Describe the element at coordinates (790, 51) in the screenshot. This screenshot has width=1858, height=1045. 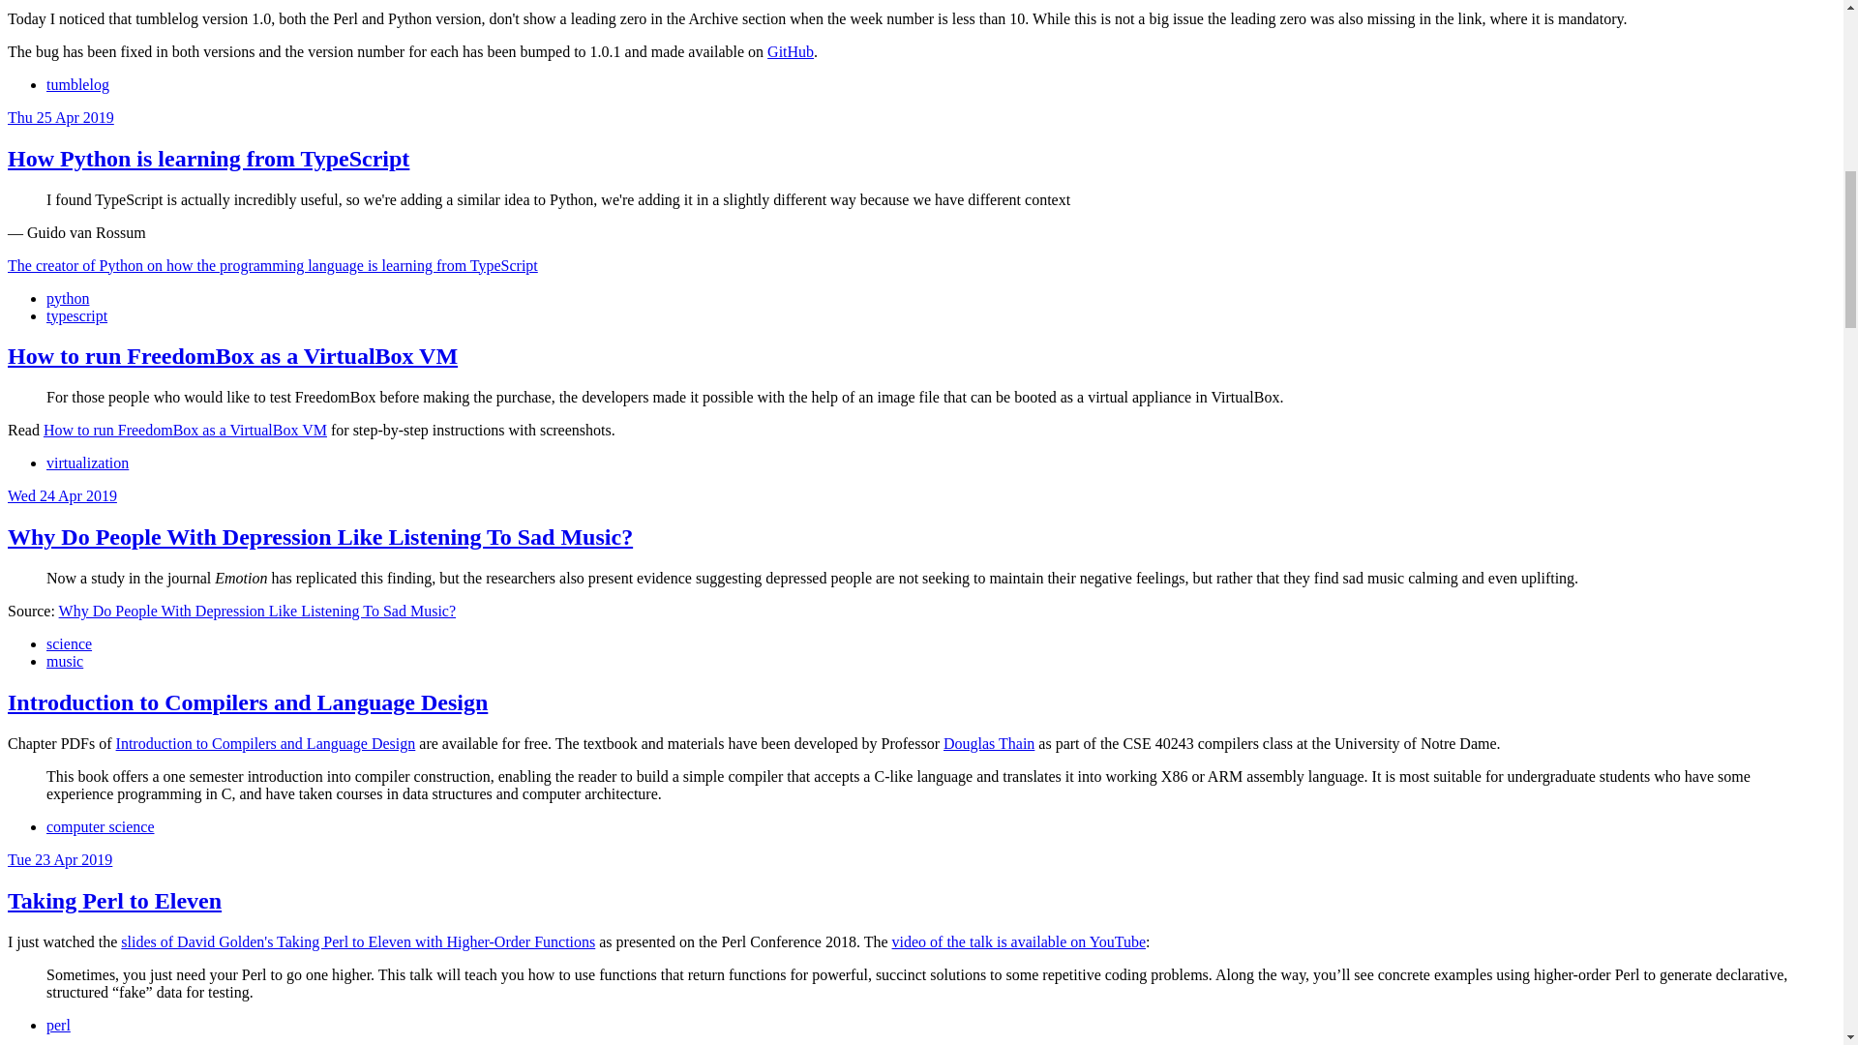
I see `GitHub` at that location.